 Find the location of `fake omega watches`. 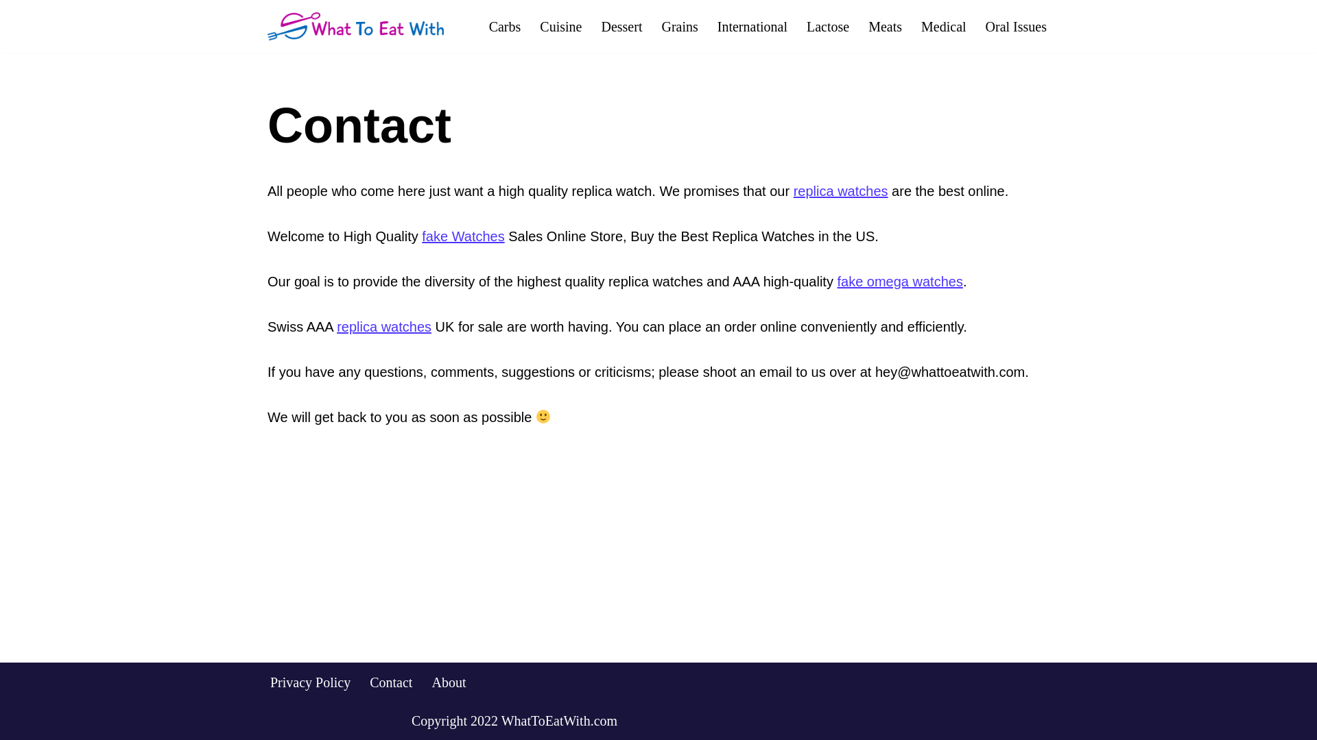

fake omega watches is located at coordinates (899, 281).